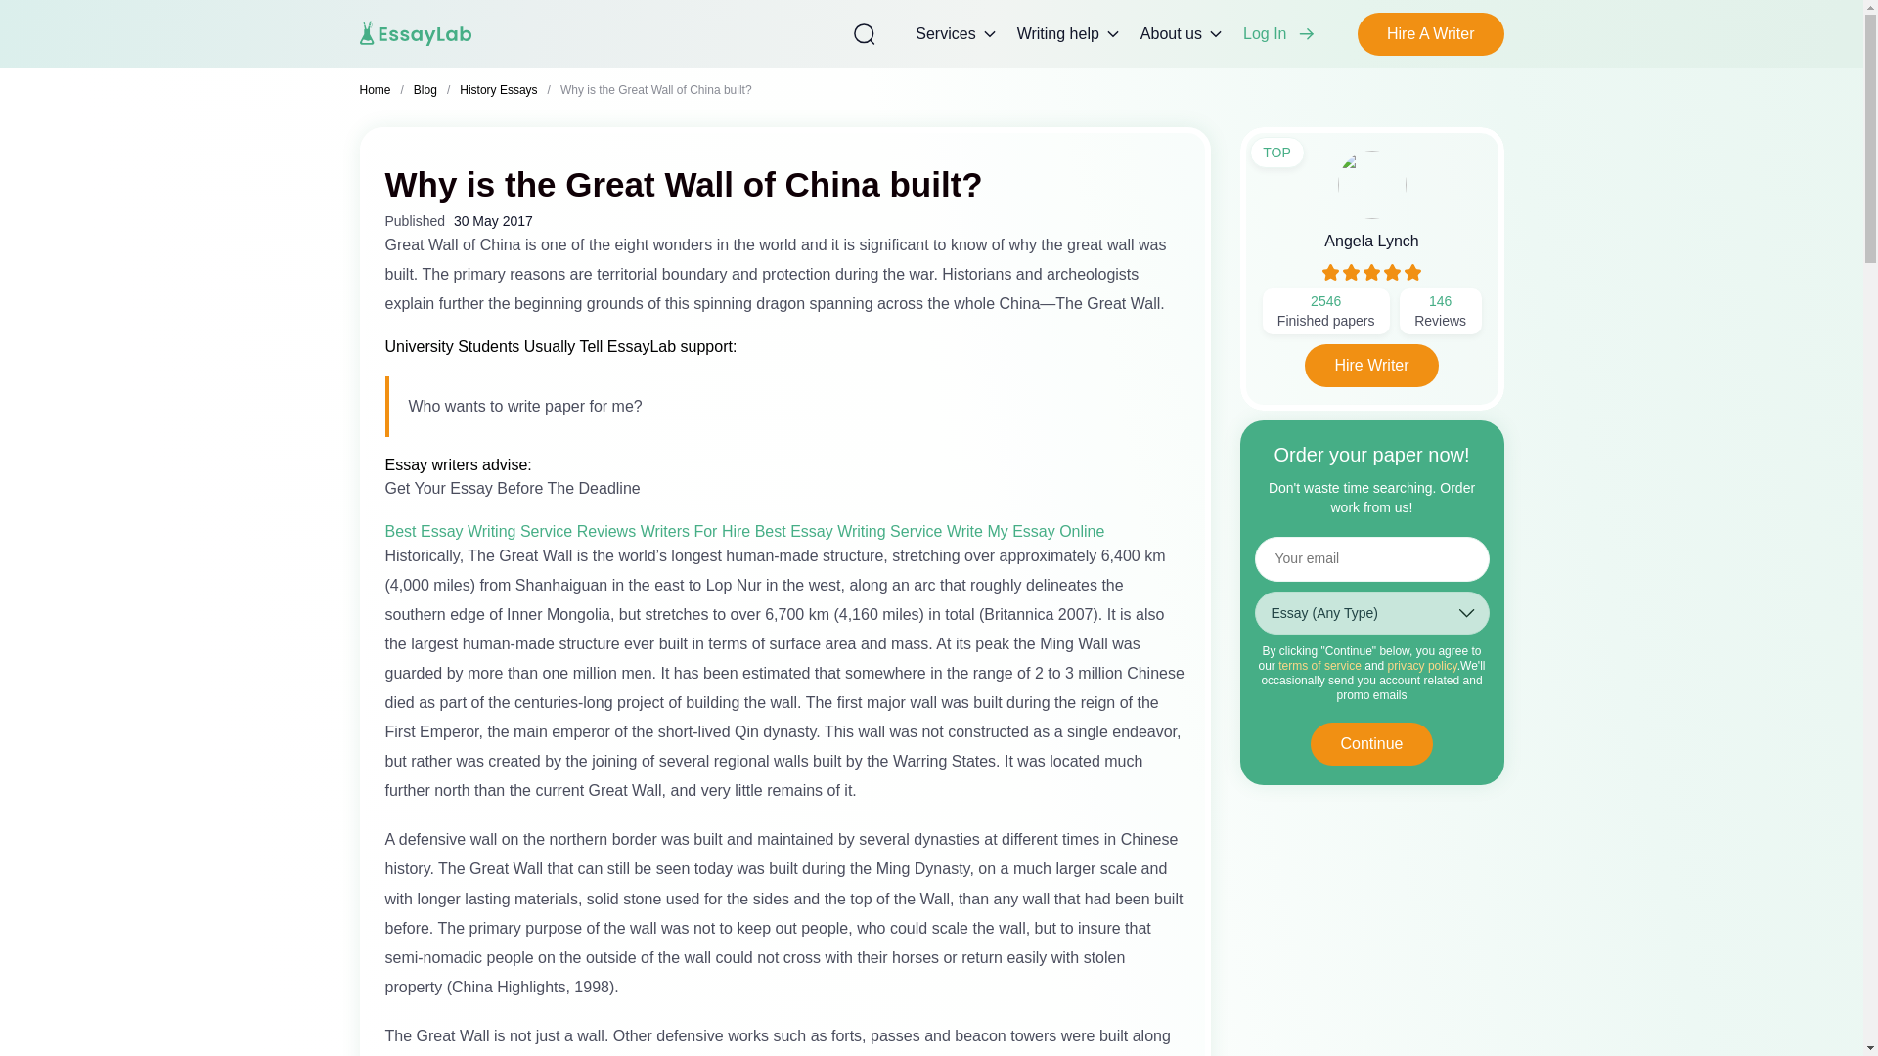 This screenshot has height=1056, width=1878. I want to click on Home, so click(376, 90).